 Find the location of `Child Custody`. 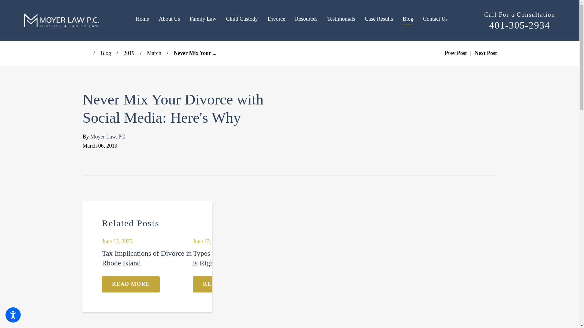

Child Custody is located at coordinates (242, 20).